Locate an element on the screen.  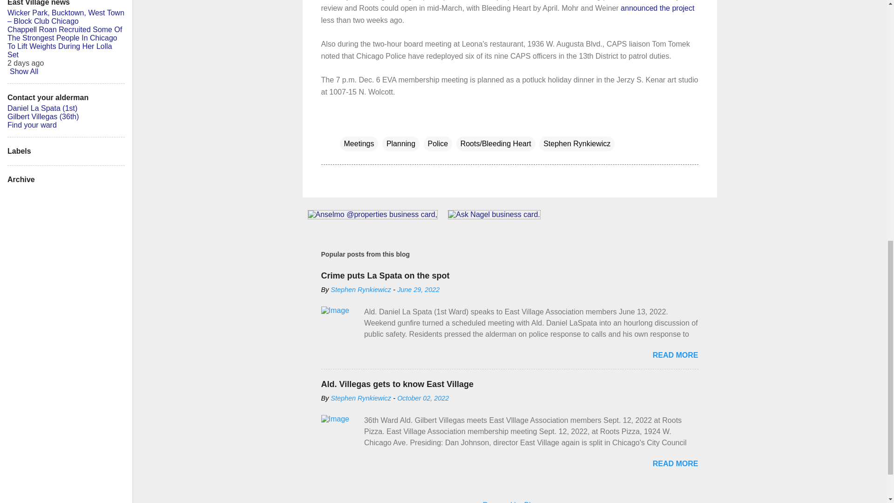
READ MORE is located at coordinates (675, 355).